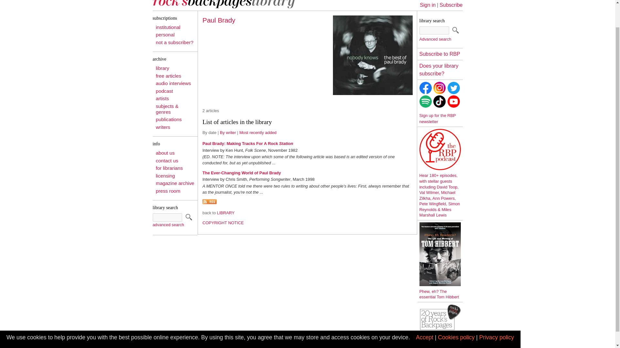 This screenshot has height=348, width=620. Describe the element at coordinates (165, 34) in the screenshot. I see `personal` at that location.